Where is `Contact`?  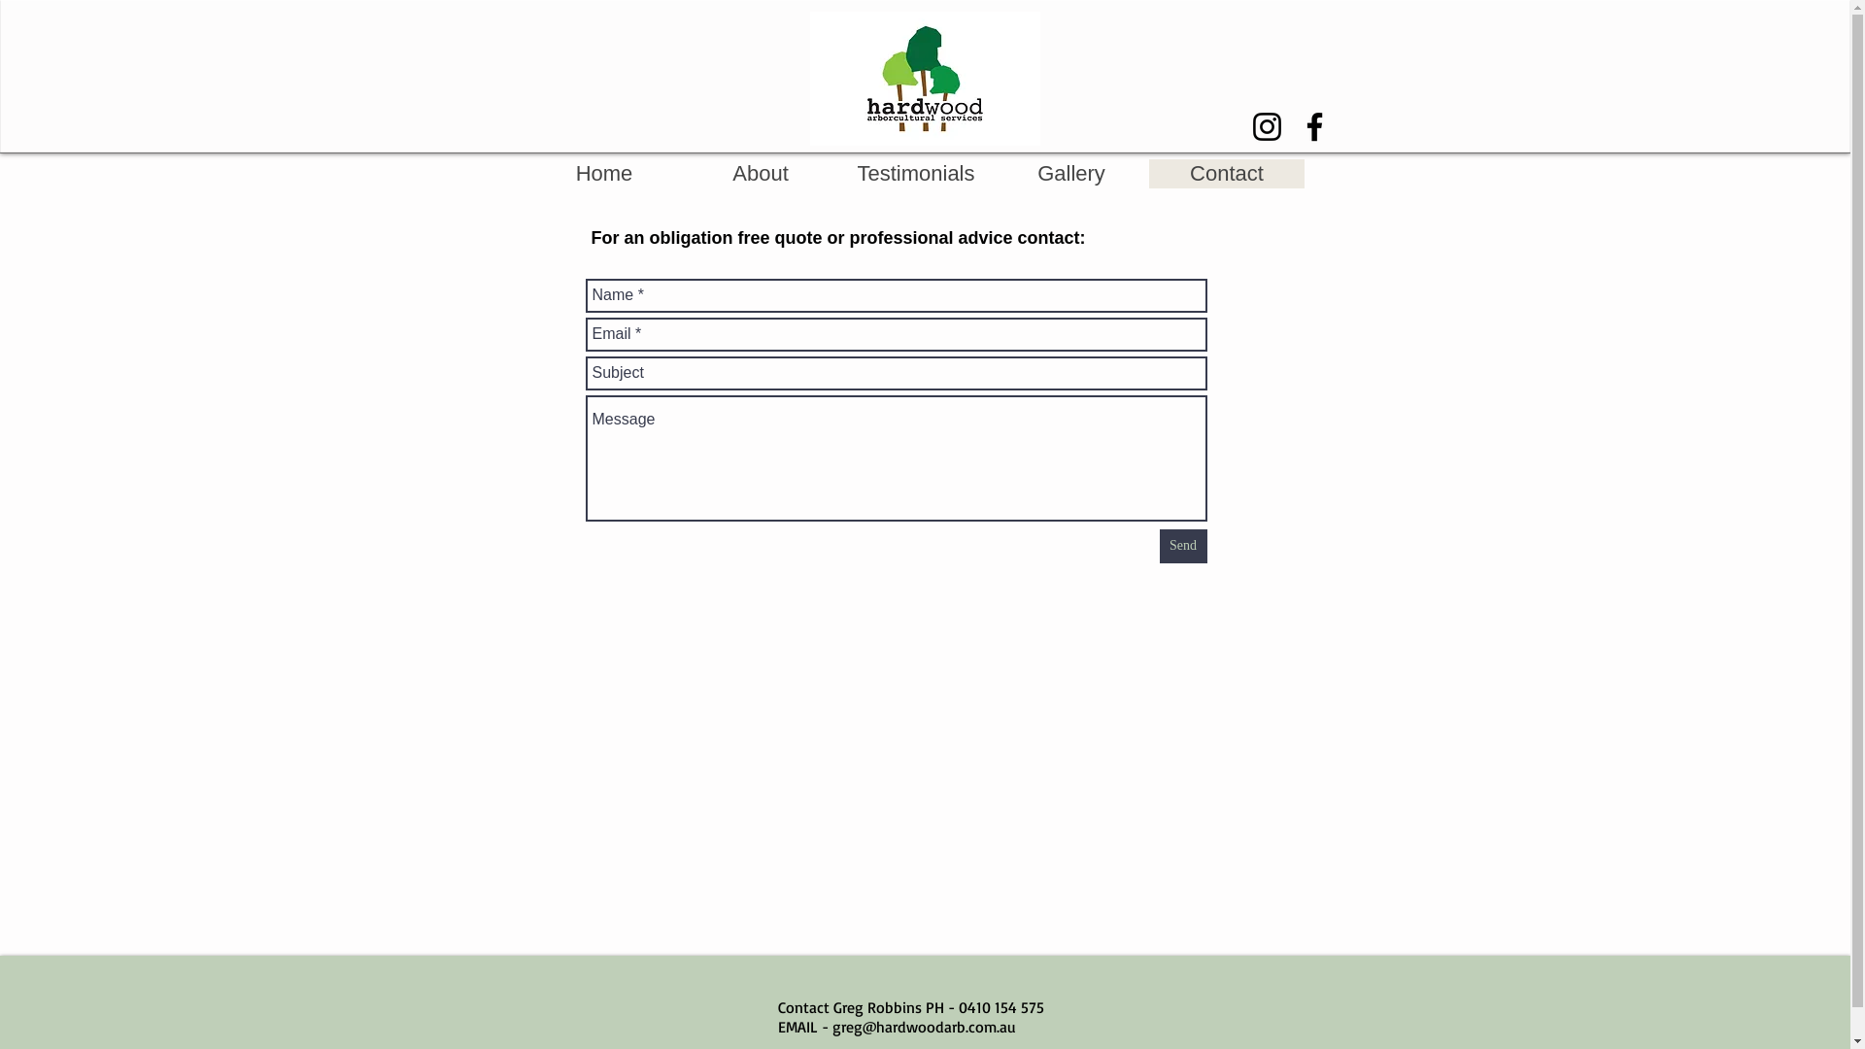
Contact is located at coordinates (1226, 174).